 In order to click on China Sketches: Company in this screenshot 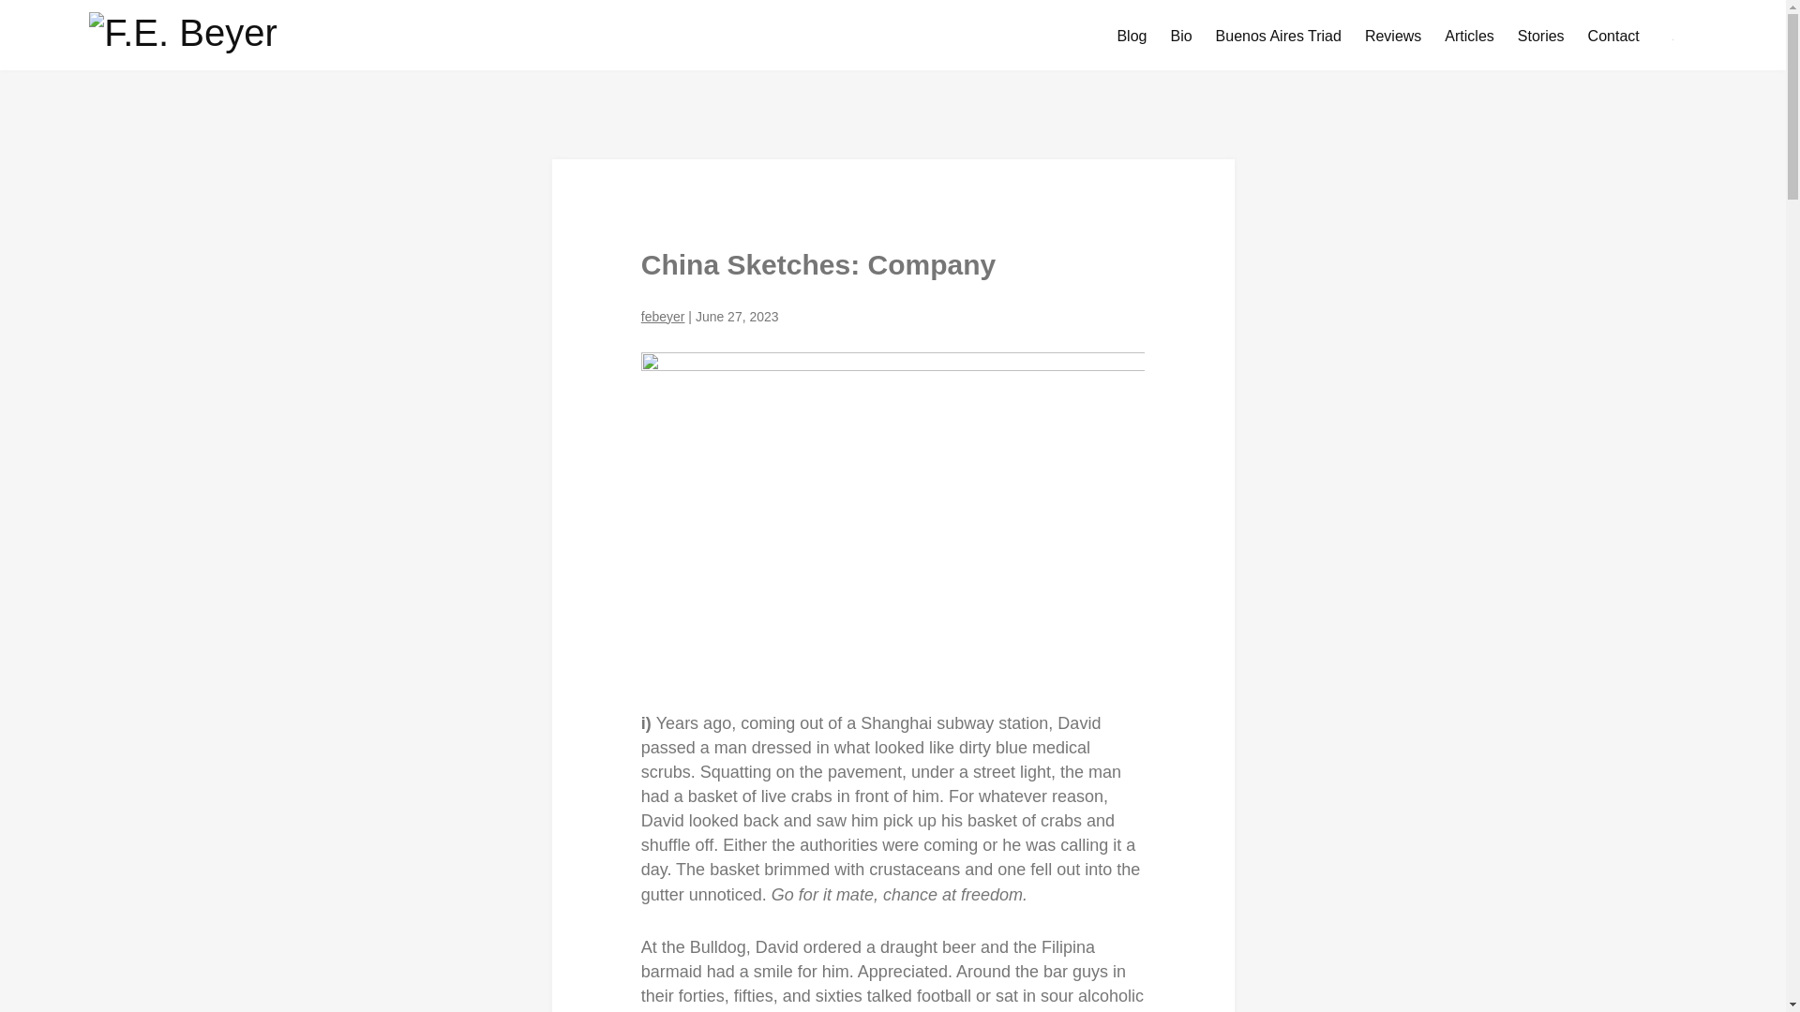, I will do `click(817, 264)`.